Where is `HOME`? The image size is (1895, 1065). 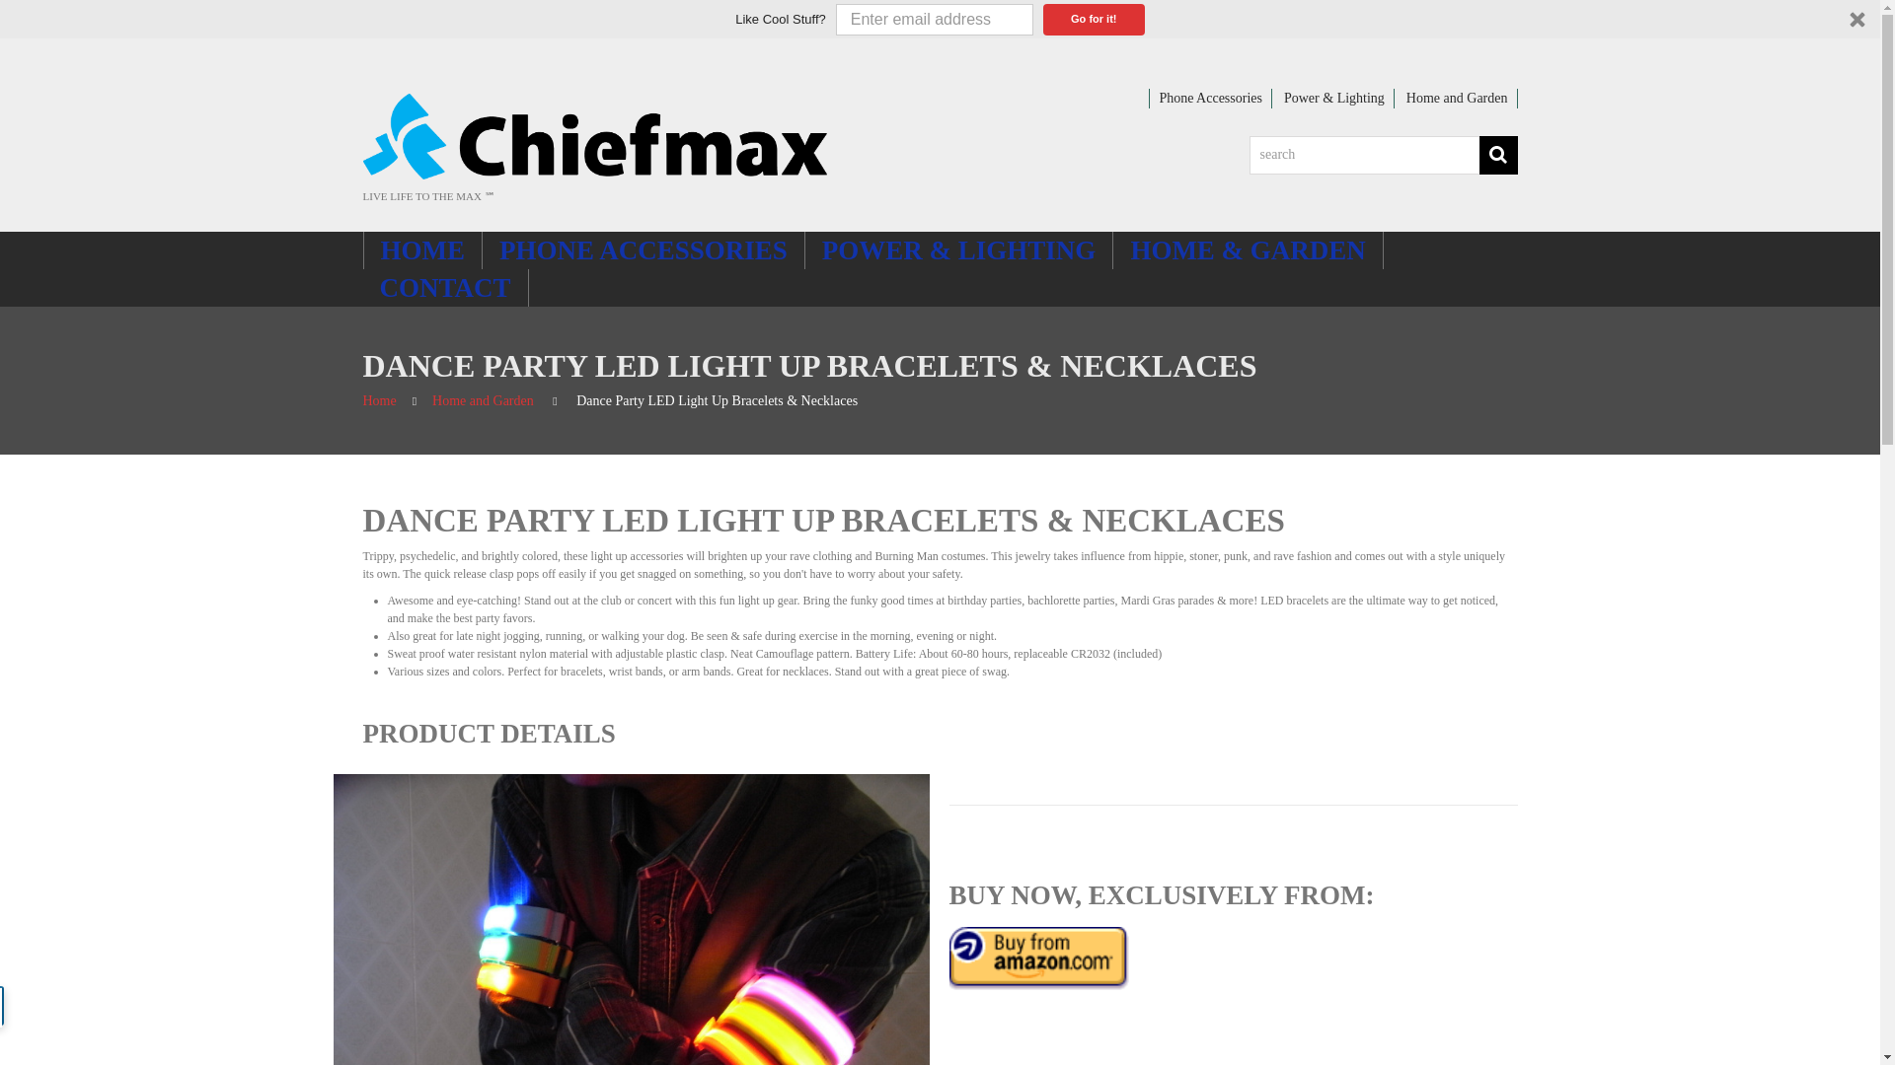 HOME is located at coordinates (422, 250).